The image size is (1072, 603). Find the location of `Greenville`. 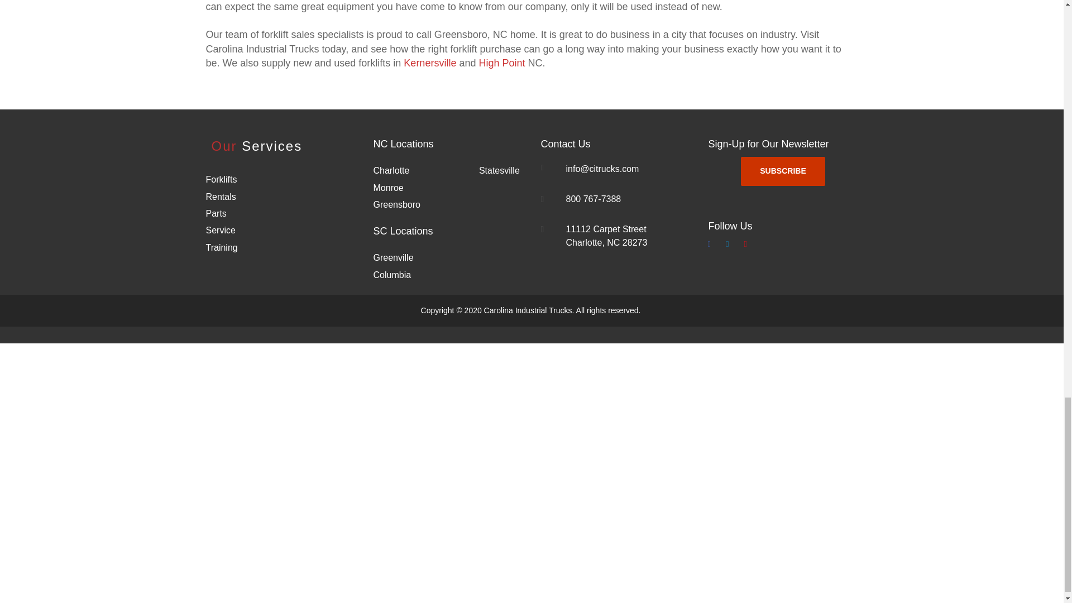

Greenville is located at coordinates (393, 257).